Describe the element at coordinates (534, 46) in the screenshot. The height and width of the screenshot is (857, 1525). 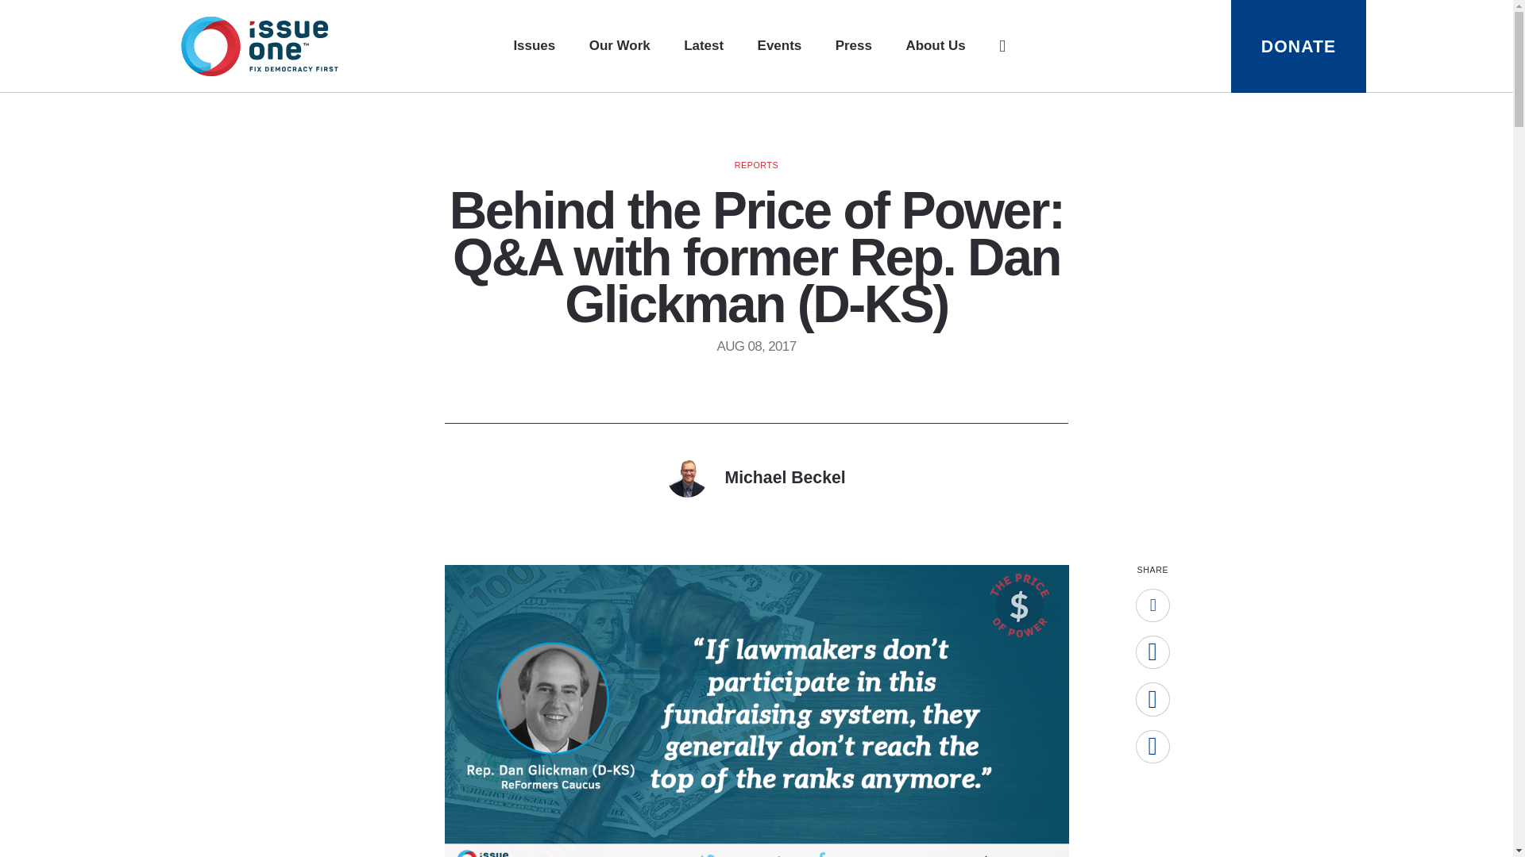
I see `Issues` at that location.